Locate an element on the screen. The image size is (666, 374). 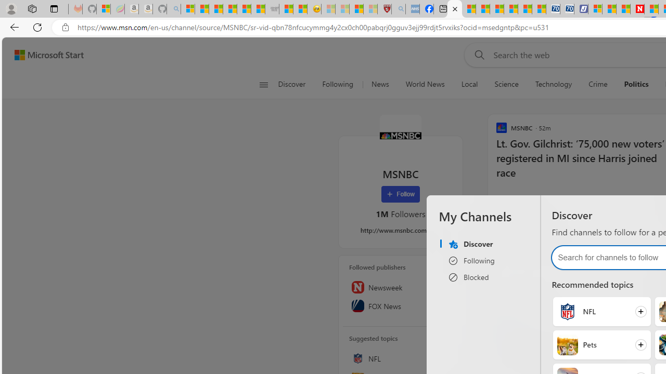
Local is located at coordinates (469, 84).